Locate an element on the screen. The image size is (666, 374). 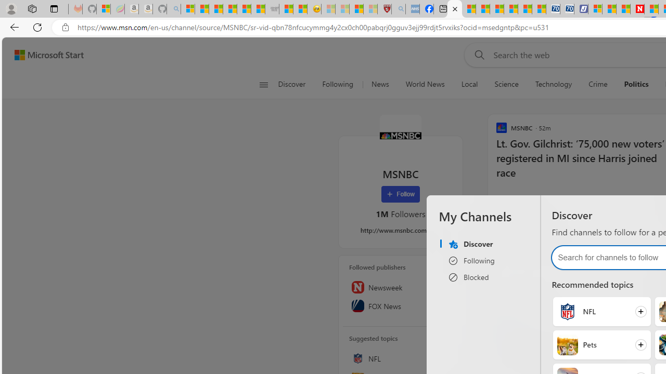
Local is located at coordinates (469, 84).